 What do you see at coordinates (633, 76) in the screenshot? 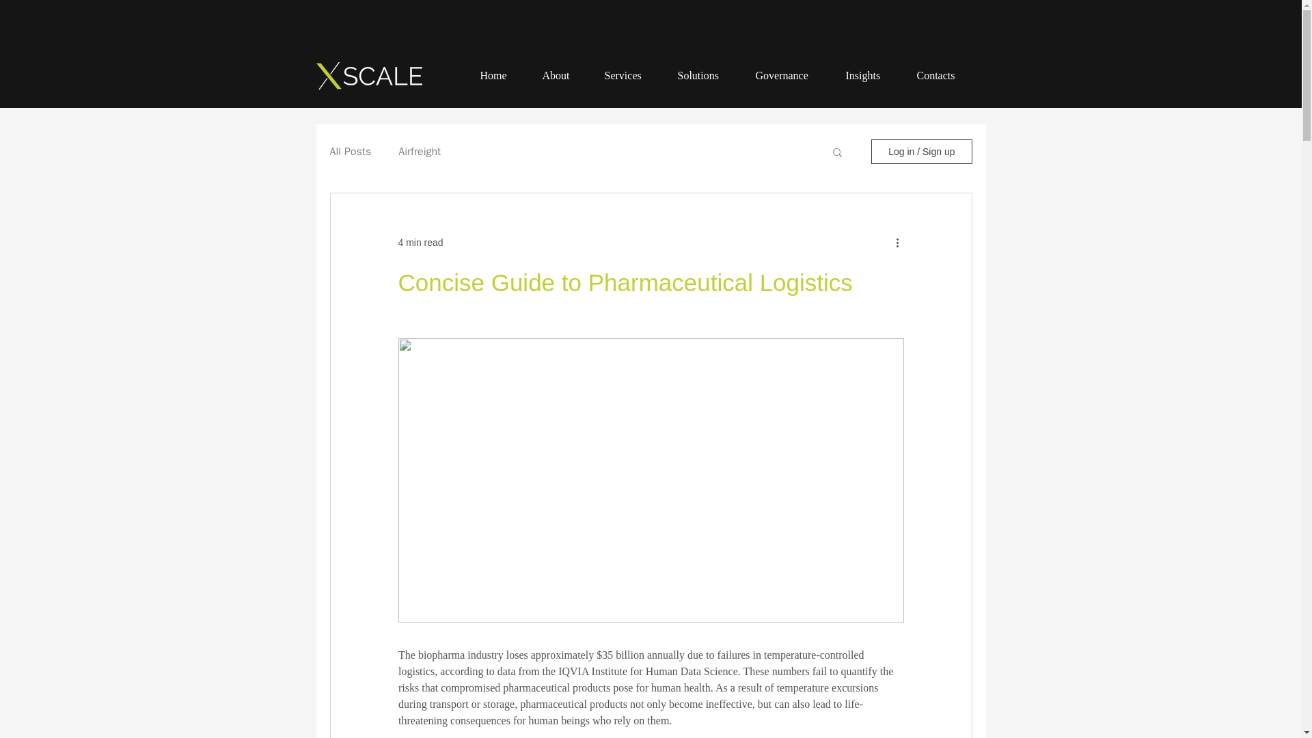
I see `Services` at bounding box center [633, 76].